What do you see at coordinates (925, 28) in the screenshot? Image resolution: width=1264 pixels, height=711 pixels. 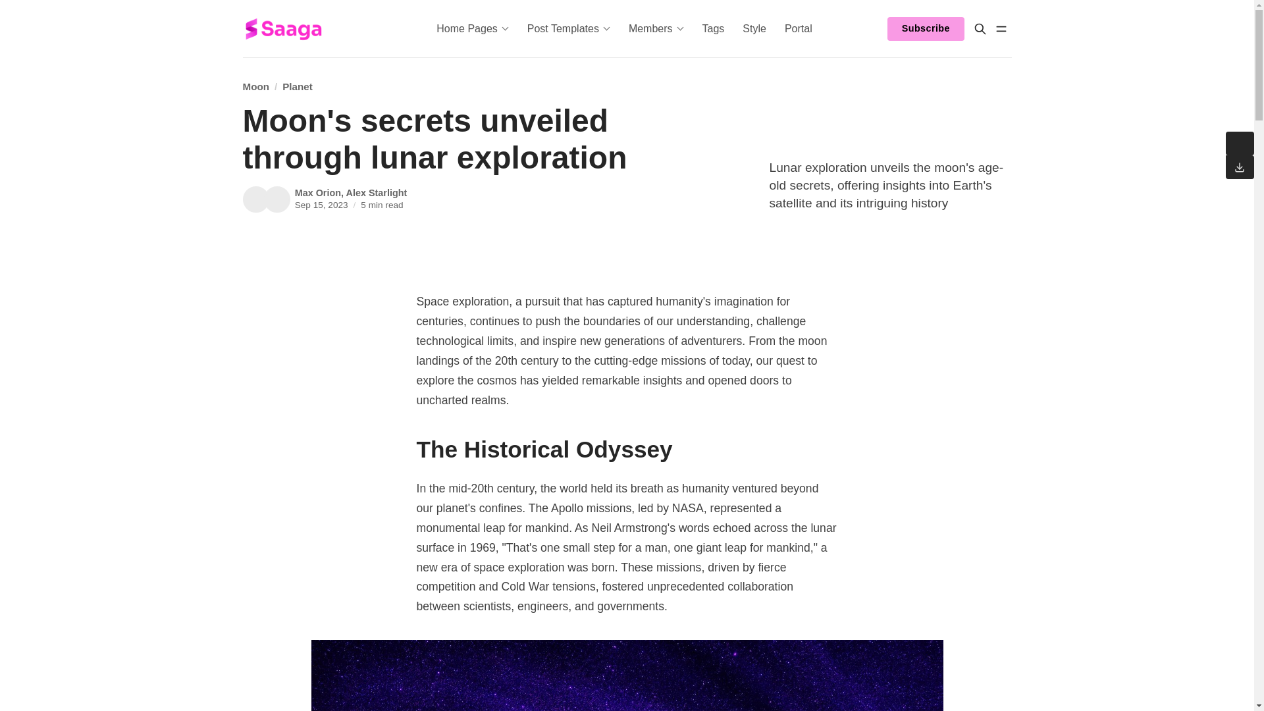 I see `Subscribe` at bounding box center [925, 28].